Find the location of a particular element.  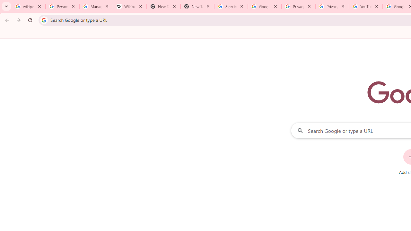

YouTube is located at coordinates (365, 6).